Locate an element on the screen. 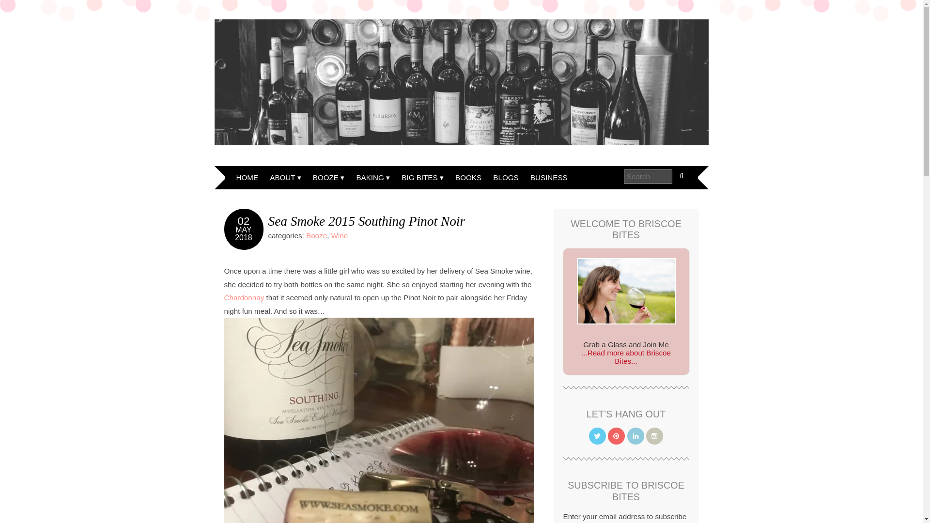 Image resolution: width=930 pixels, height=523 pixels. ABOUT is located at coordinates (285, 177).